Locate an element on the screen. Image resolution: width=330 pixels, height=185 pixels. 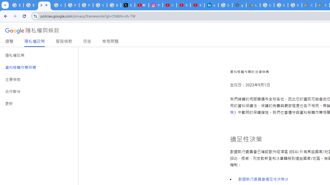
Privacy Help Center - Policies Help is located at coordinates (72, 5).